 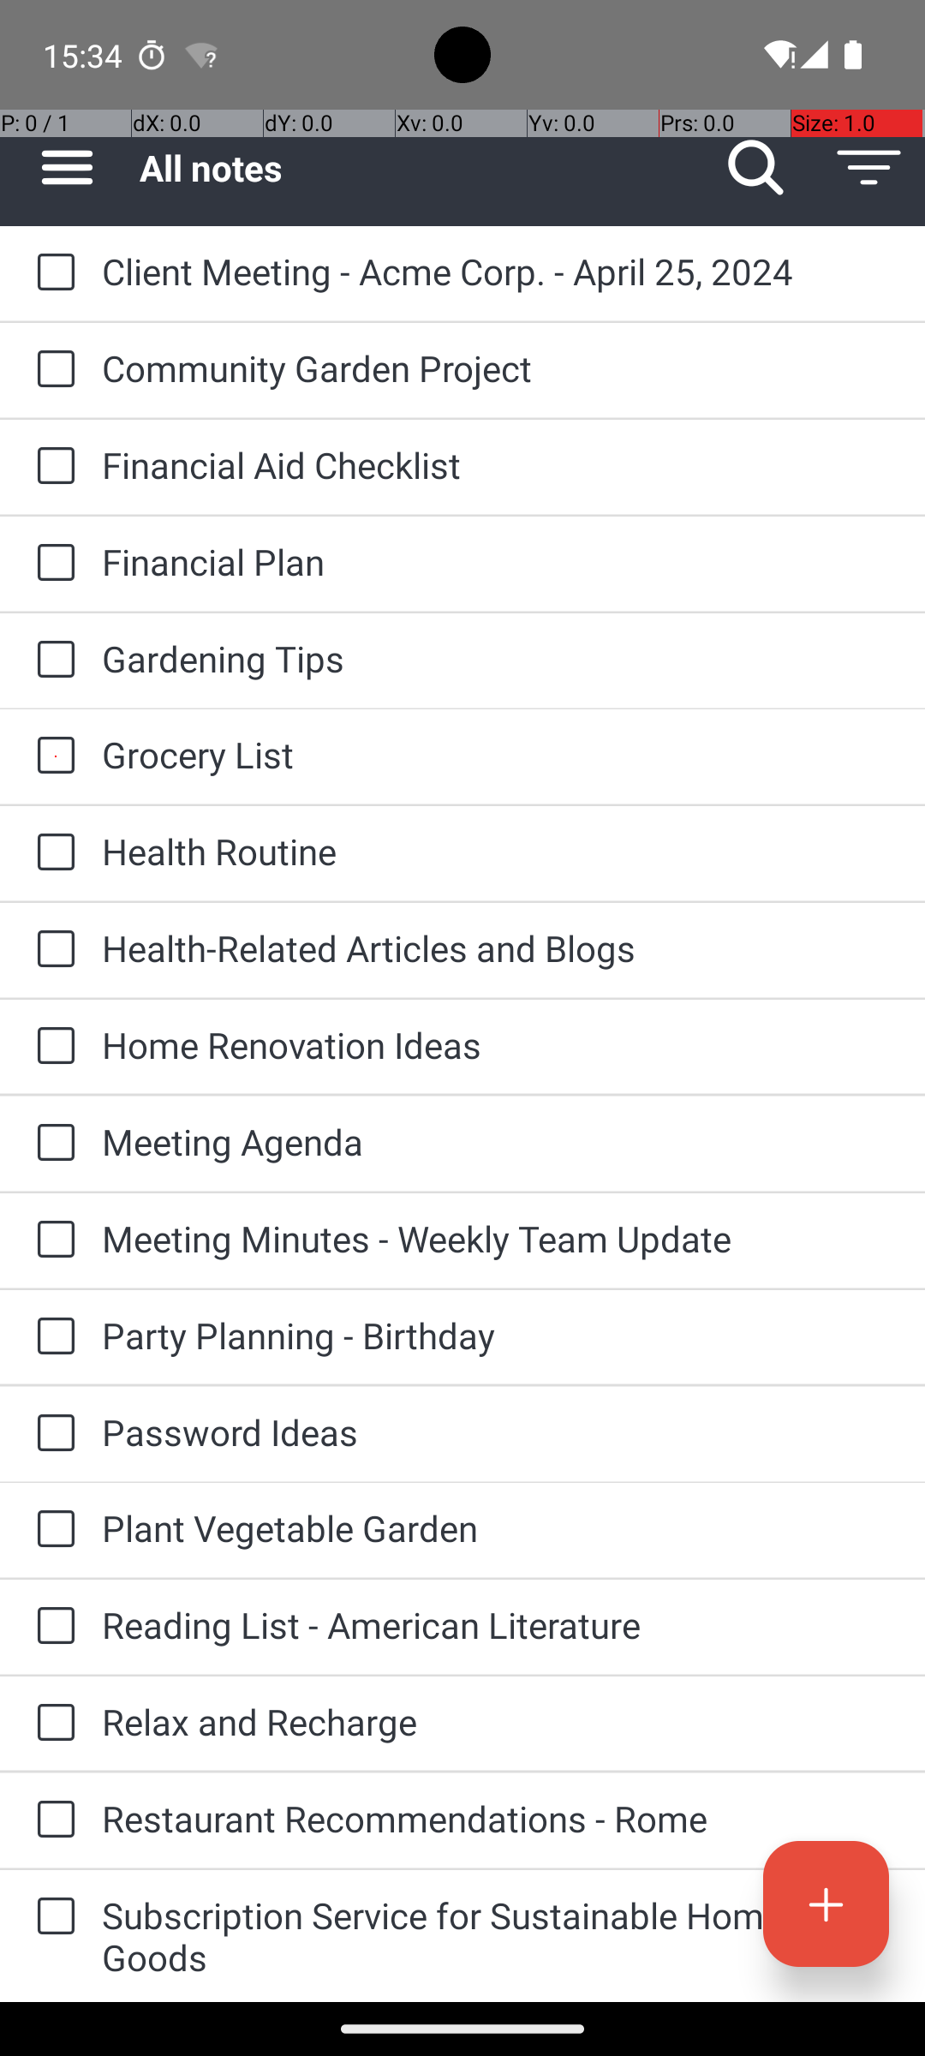 What do you see at coordinates (497, 1335) in the screenshot?
I see `Party Planning - Birthday` at bounding box center [497, 1335].